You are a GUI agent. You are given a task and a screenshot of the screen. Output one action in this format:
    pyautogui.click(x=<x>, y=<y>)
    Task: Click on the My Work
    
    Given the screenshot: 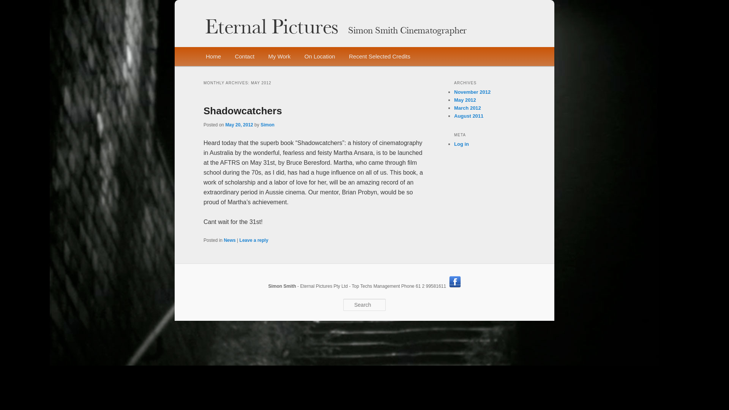 What is the action you would take?
    pyautogui.click(x=279, y=57)
    